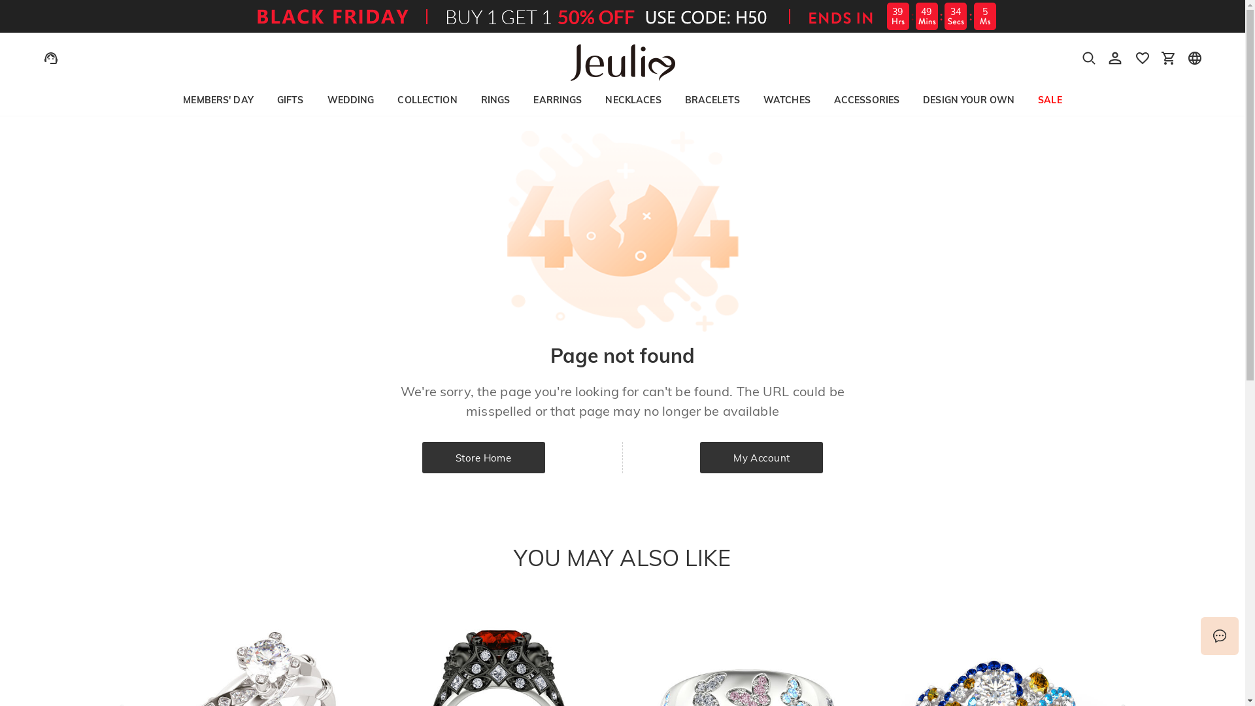 This screenshot has width=1255, height=706. Describe the element at coordinates (484, 458) in the screenshot. I see `Store Home` at that location.